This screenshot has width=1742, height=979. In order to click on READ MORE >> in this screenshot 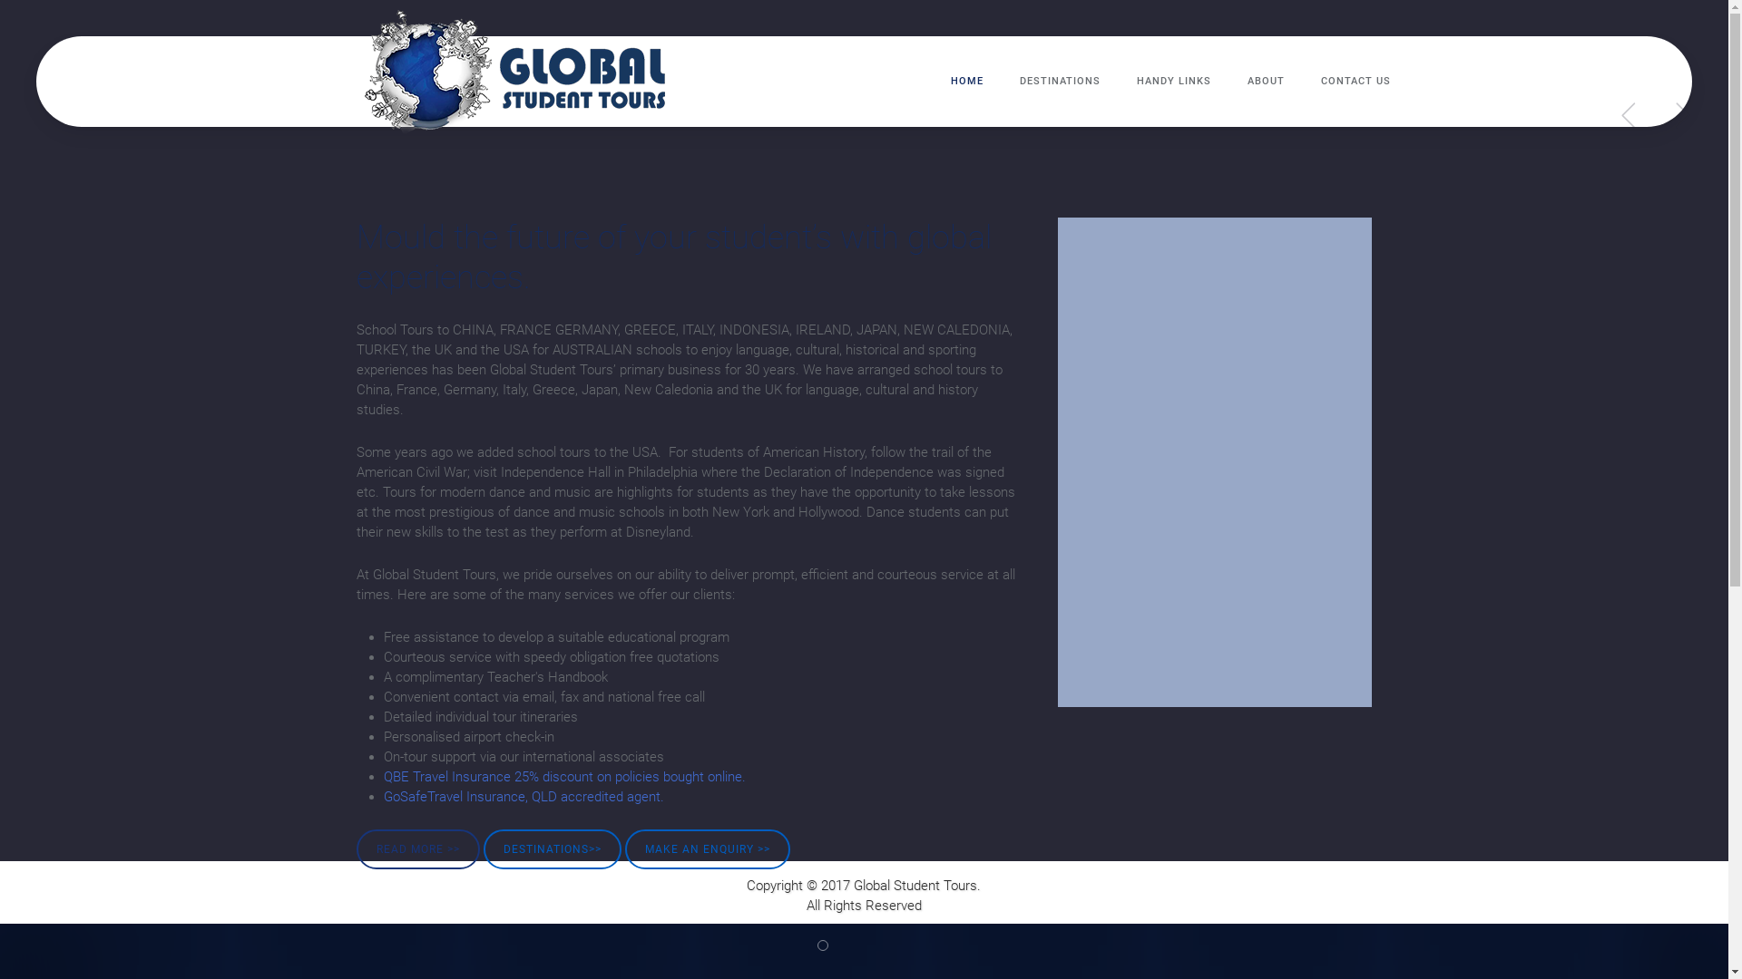, I will do `click(417, 849)`.